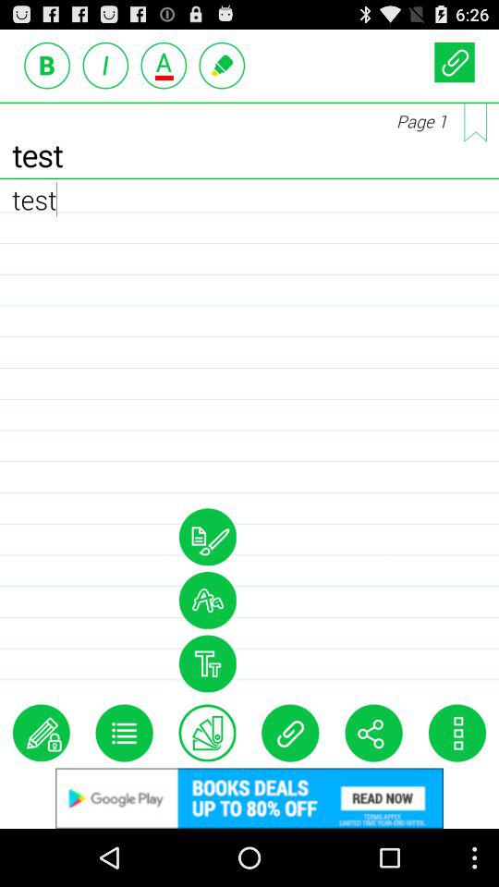 Image resolution: width=499 pixels, height=887 pixels. What do you see at coordinates (47, 65) in the screenshot?
I see `bold option` at bounding box center [47, 65].